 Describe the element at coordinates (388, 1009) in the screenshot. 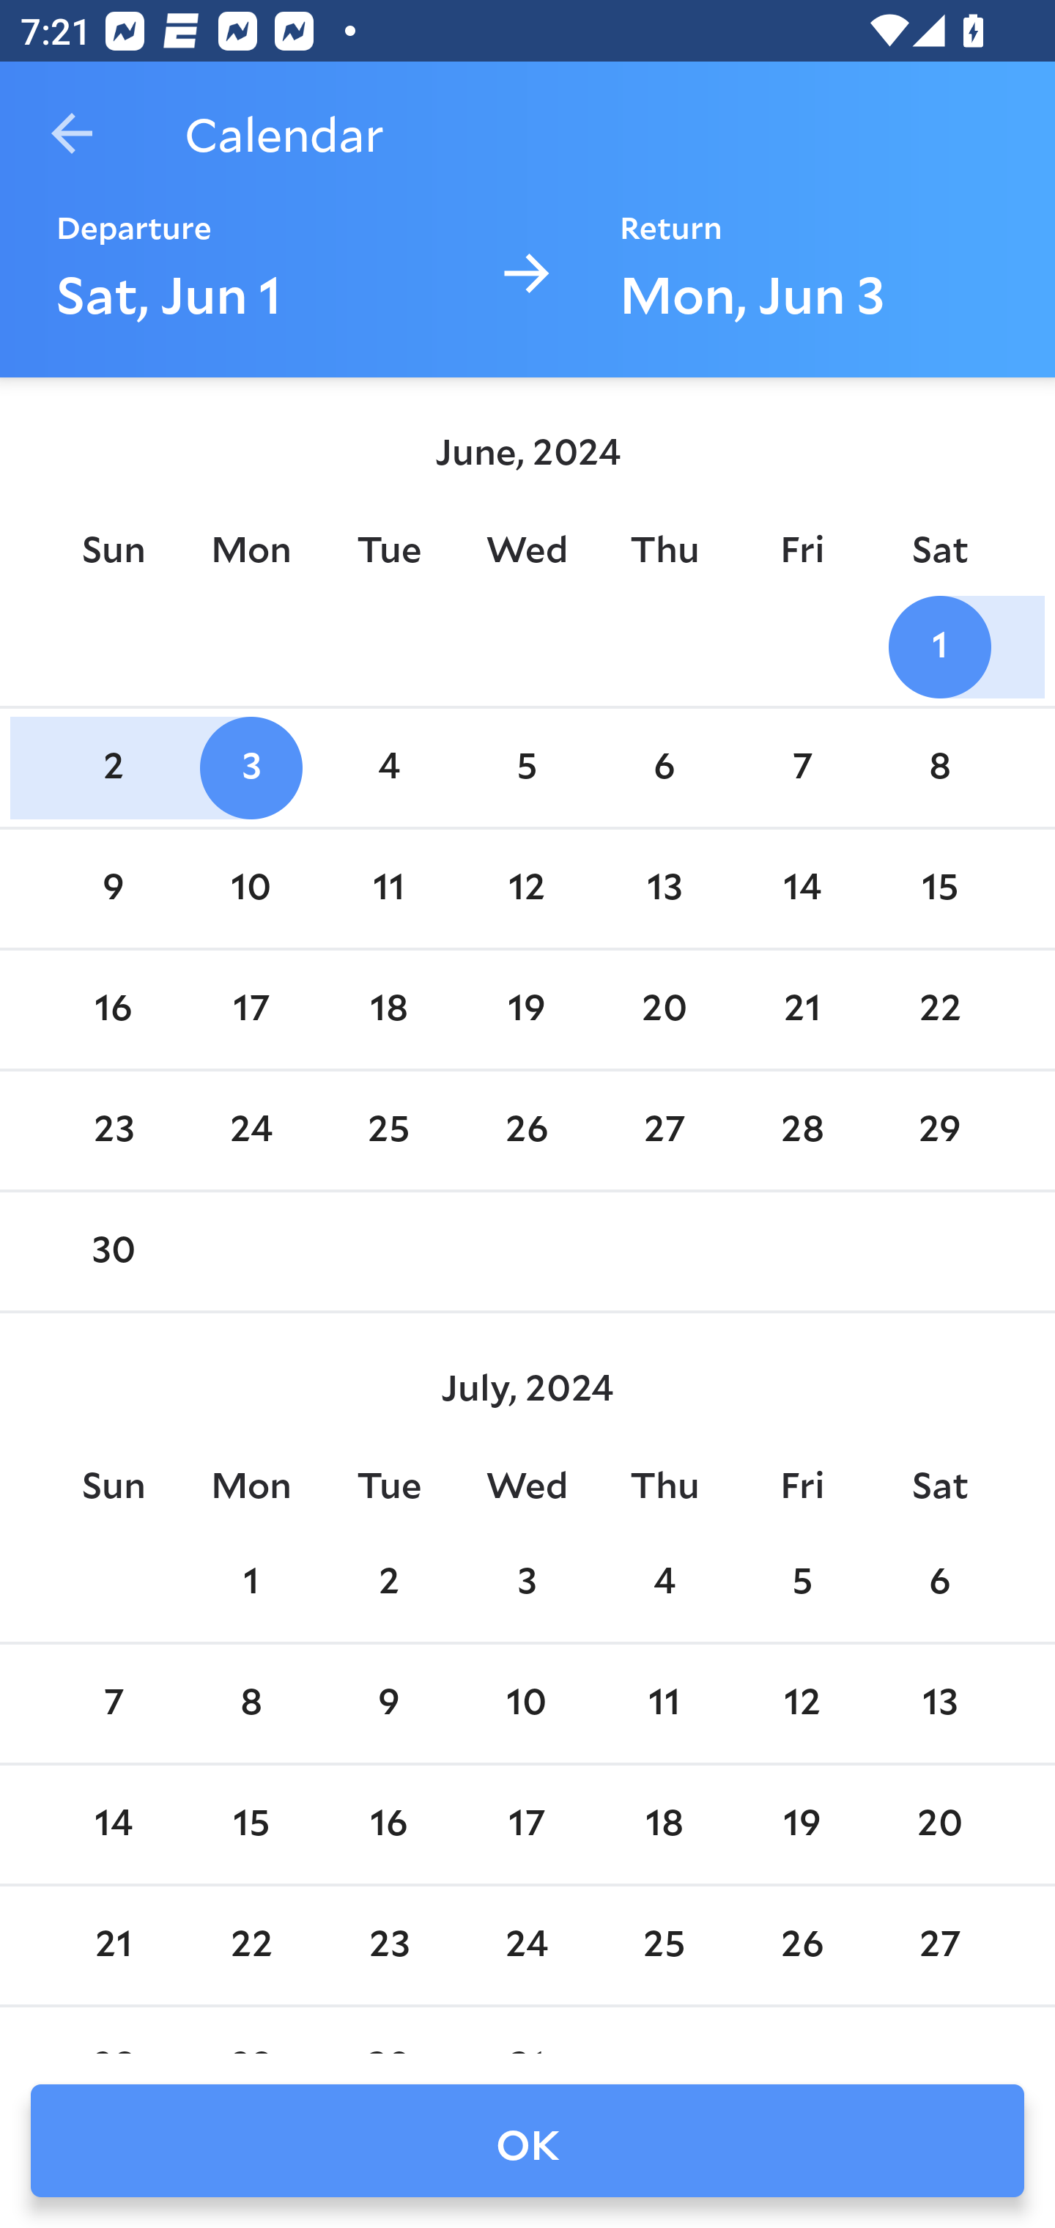

I see `18` at that location.